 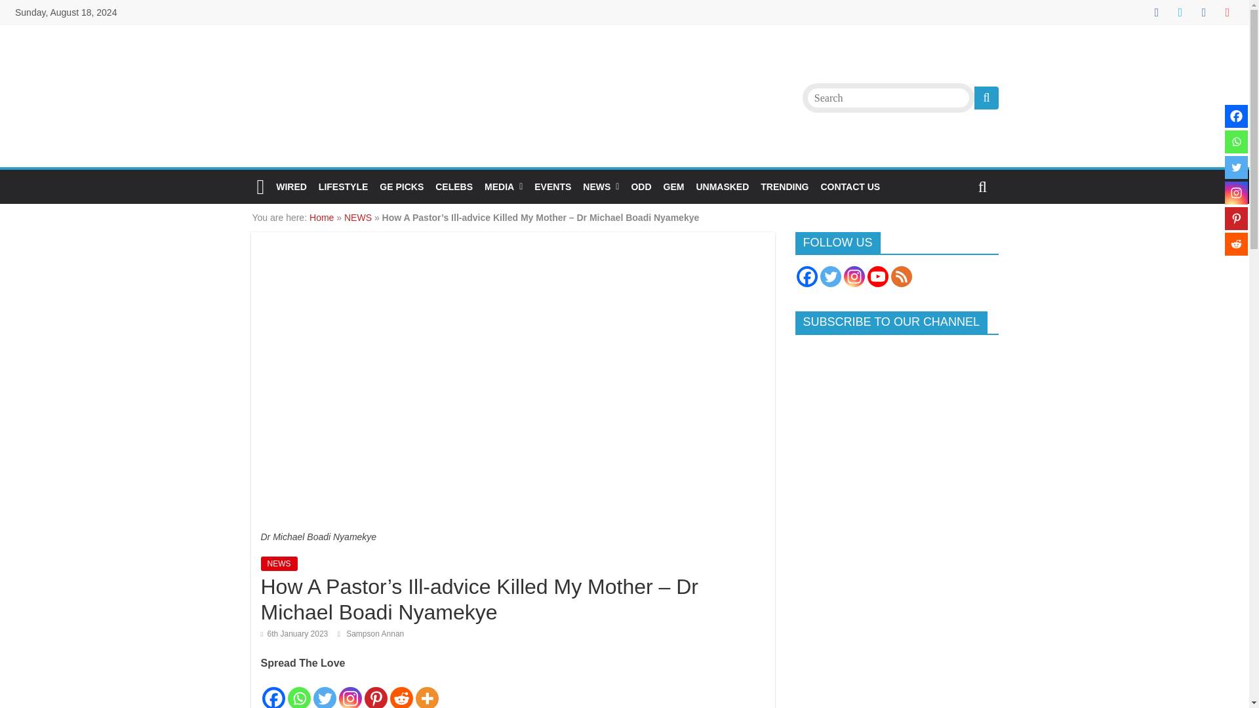 What do you see at coordinates (601, 186) in the screenshot?
I see `NEWS` at bounding box center [601, 186].